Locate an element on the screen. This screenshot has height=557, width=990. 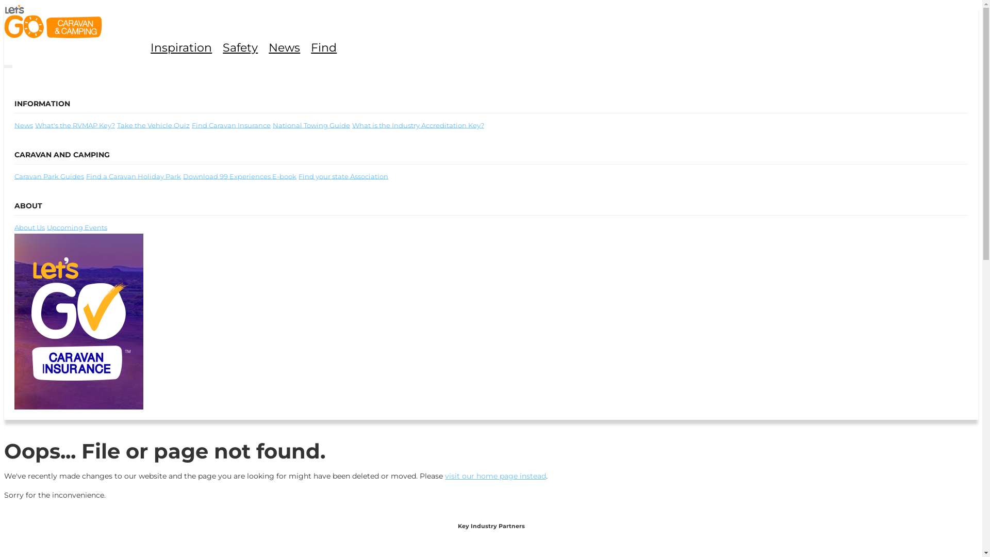
Caravan Park Guides is located at coordinates (49, 176).